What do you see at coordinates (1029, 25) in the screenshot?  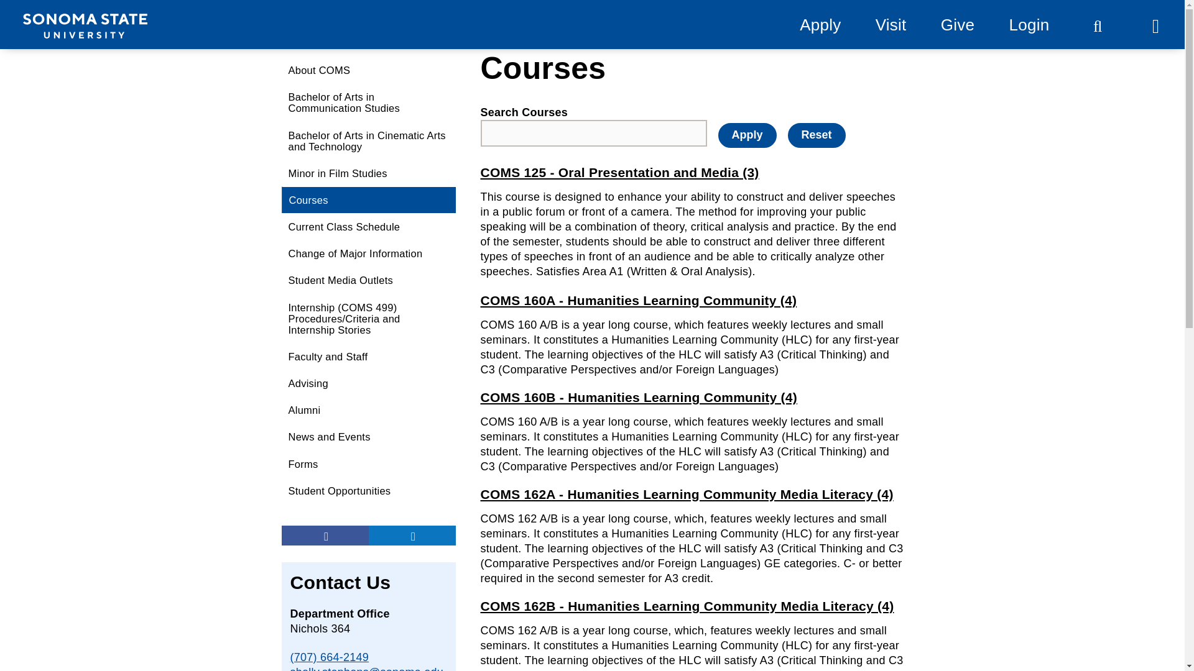 I see `Login` at bounding box center [1029, 25].